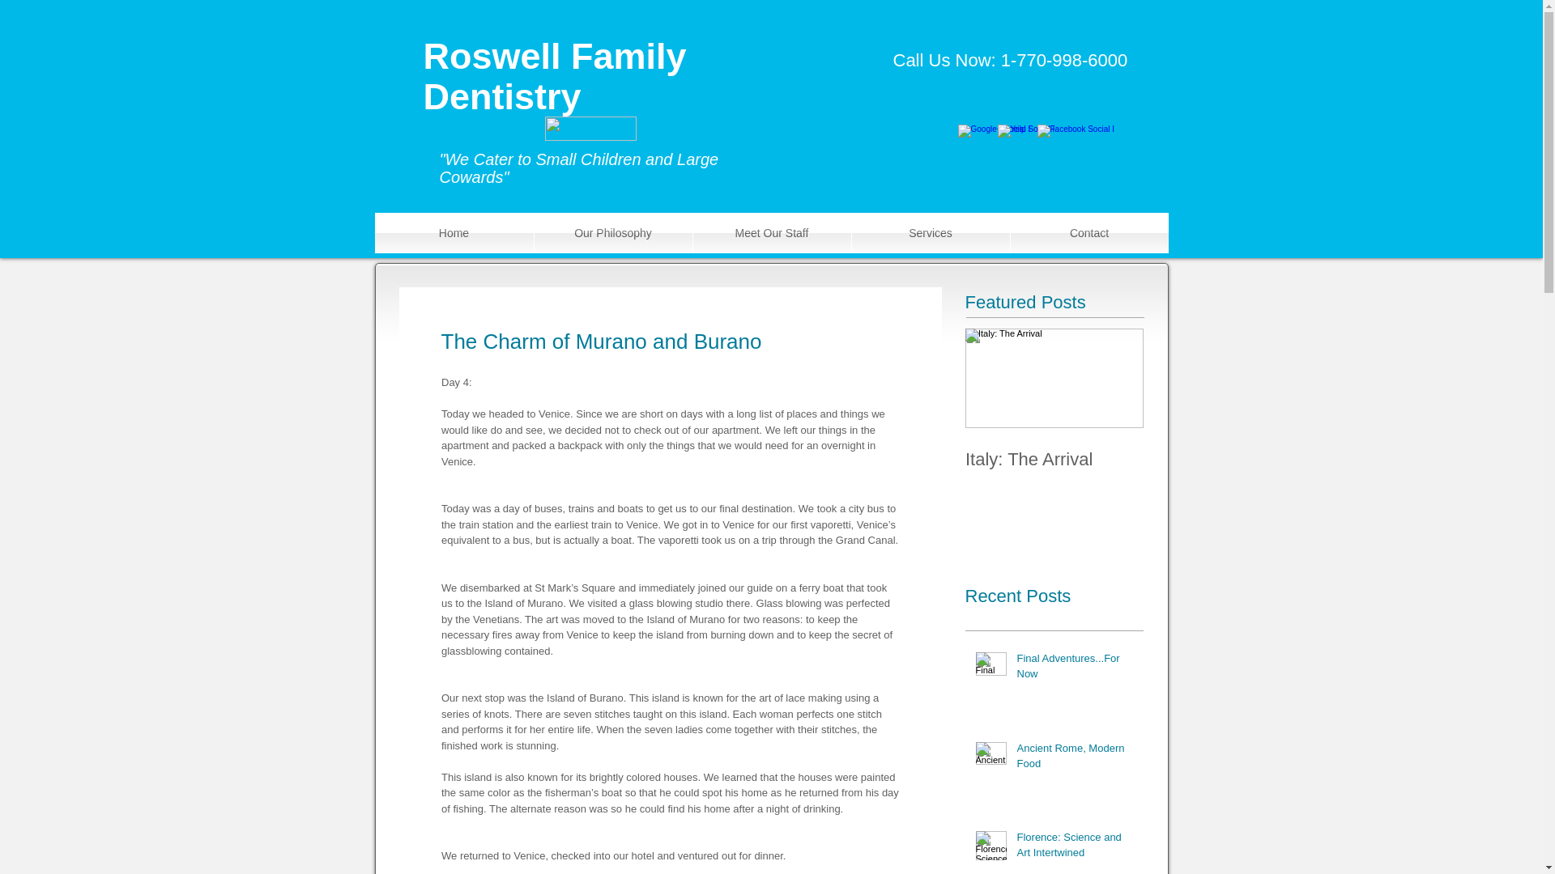  Describe the element at coordinates (1054, 460) in the screenshot. I see `Italy: The Arrival` at that location.